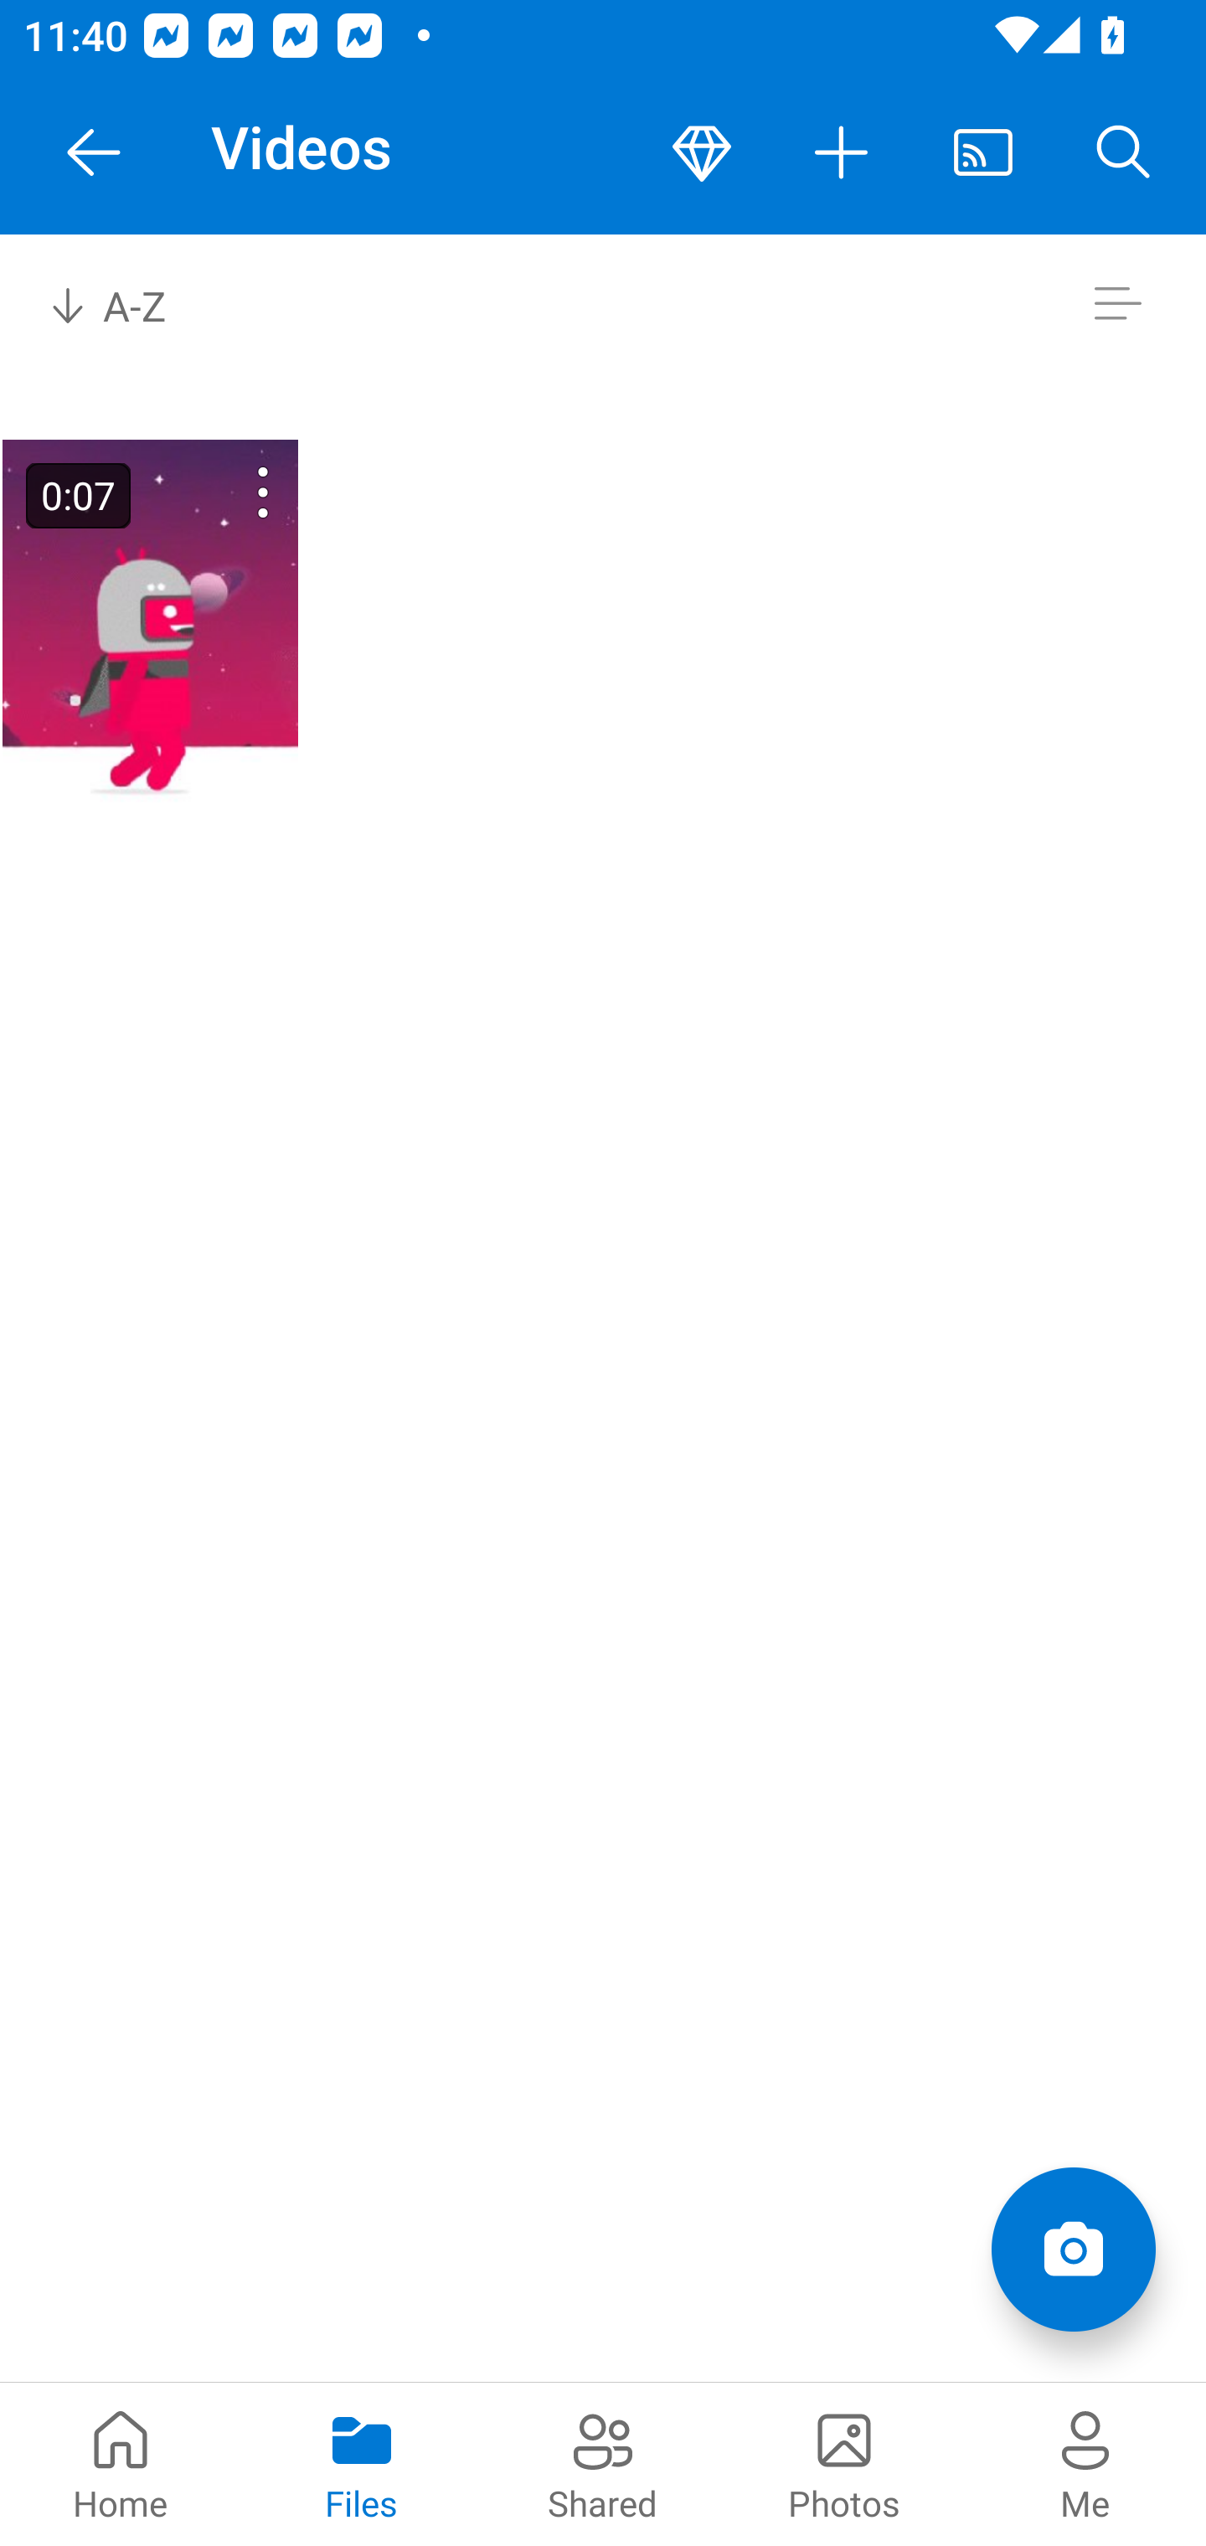 The height and width of the screenshot is (2546, 1206). Describe the element at coordinates (603, 2464) in the screenshot. I see `Shared pivot Shared` at that location.